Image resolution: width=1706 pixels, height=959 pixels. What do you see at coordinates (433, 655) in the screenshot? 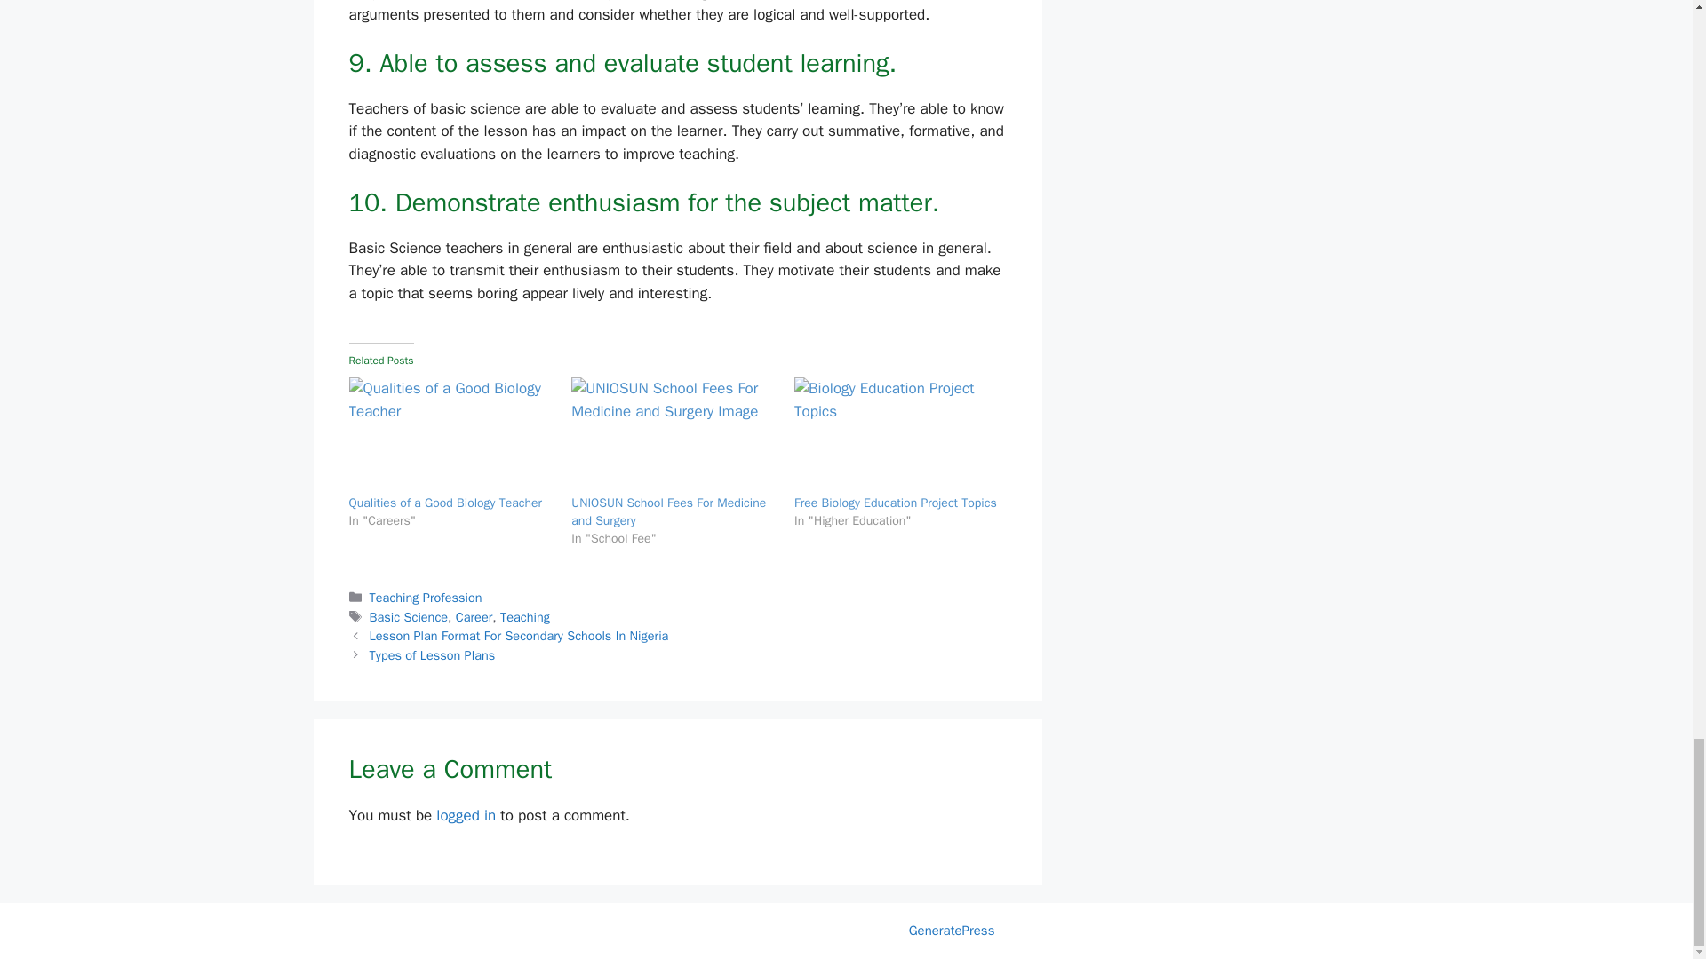
I see `Types of Lesson Plans` at bounding box center [433, 655].